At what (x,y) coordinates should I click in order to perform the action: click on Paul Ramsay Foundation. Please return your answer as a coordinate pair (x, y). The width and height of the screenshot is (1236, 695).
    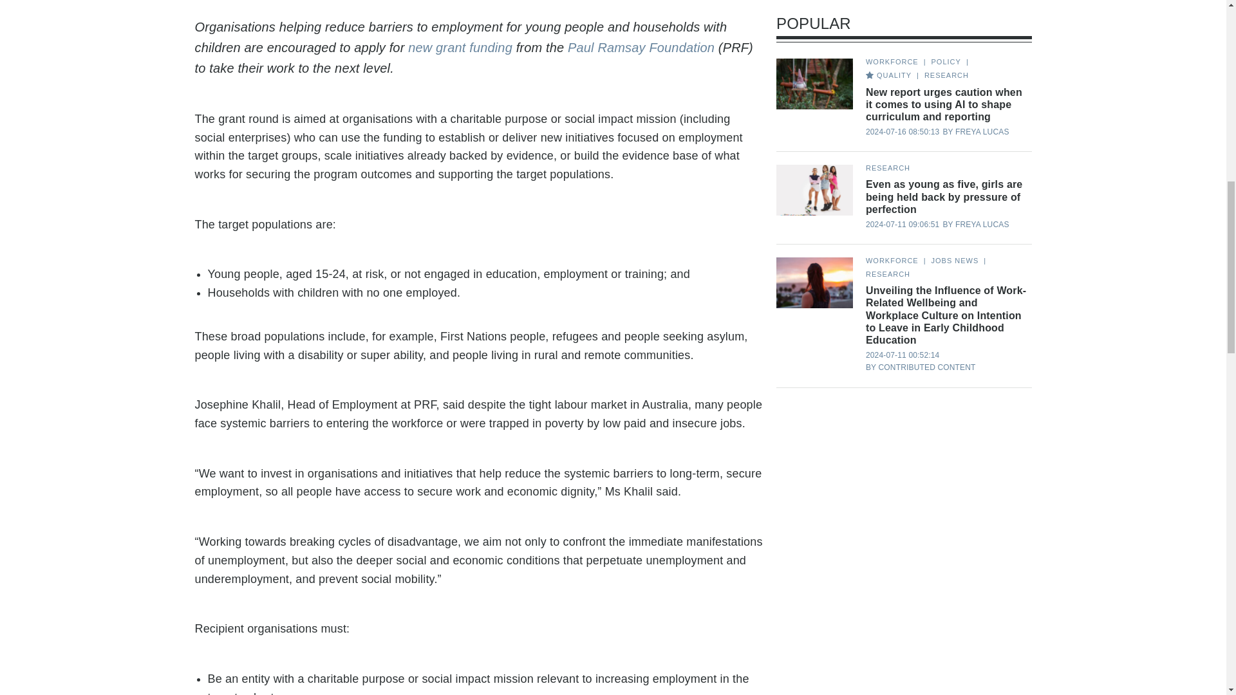
    Looking at the image, I should click on (642, 48).